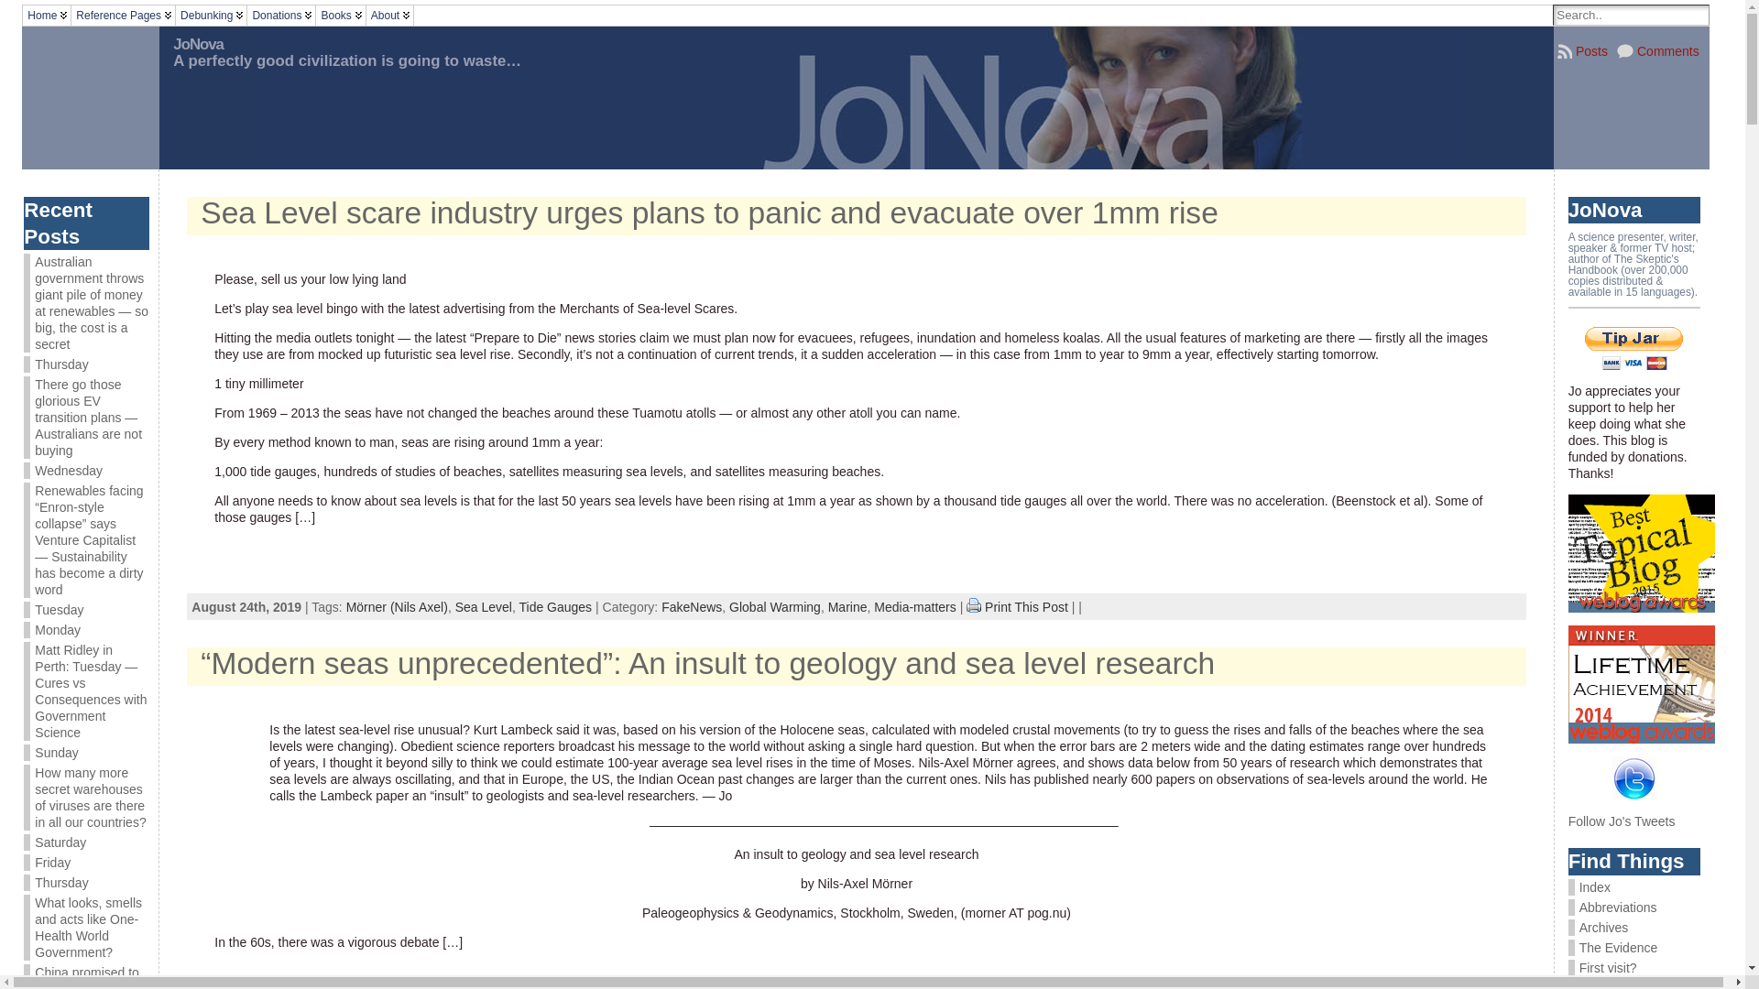  Describe the element at coordinates (281, 16) in the screenshot. I see `Donations` at that location.